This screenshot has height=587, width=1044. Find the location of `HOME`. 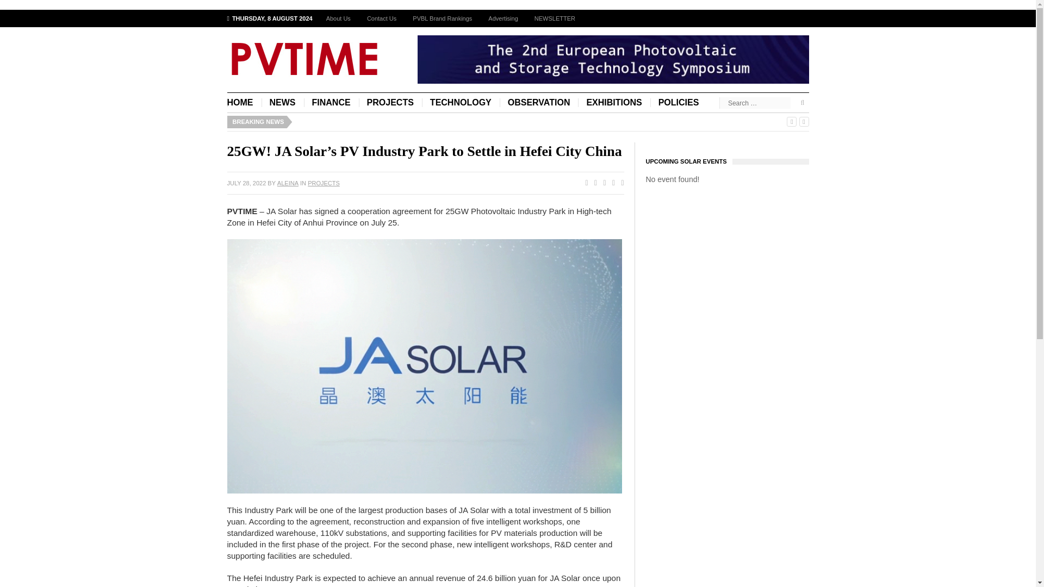

HOME is located at coordinates (245, 102).